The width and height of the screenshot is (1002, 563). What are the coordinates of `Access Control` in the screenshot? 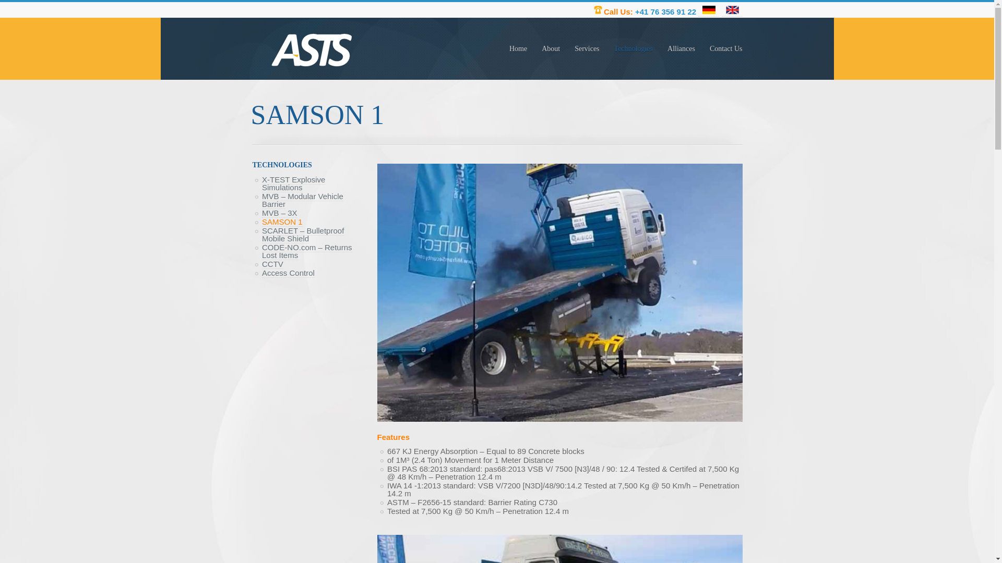 It's located at (288, 273).